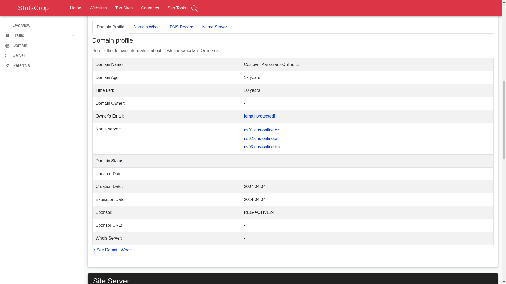  Describe the element at coordinates (147, 27) in the screenshot. I see `Domain Whois` at that location.